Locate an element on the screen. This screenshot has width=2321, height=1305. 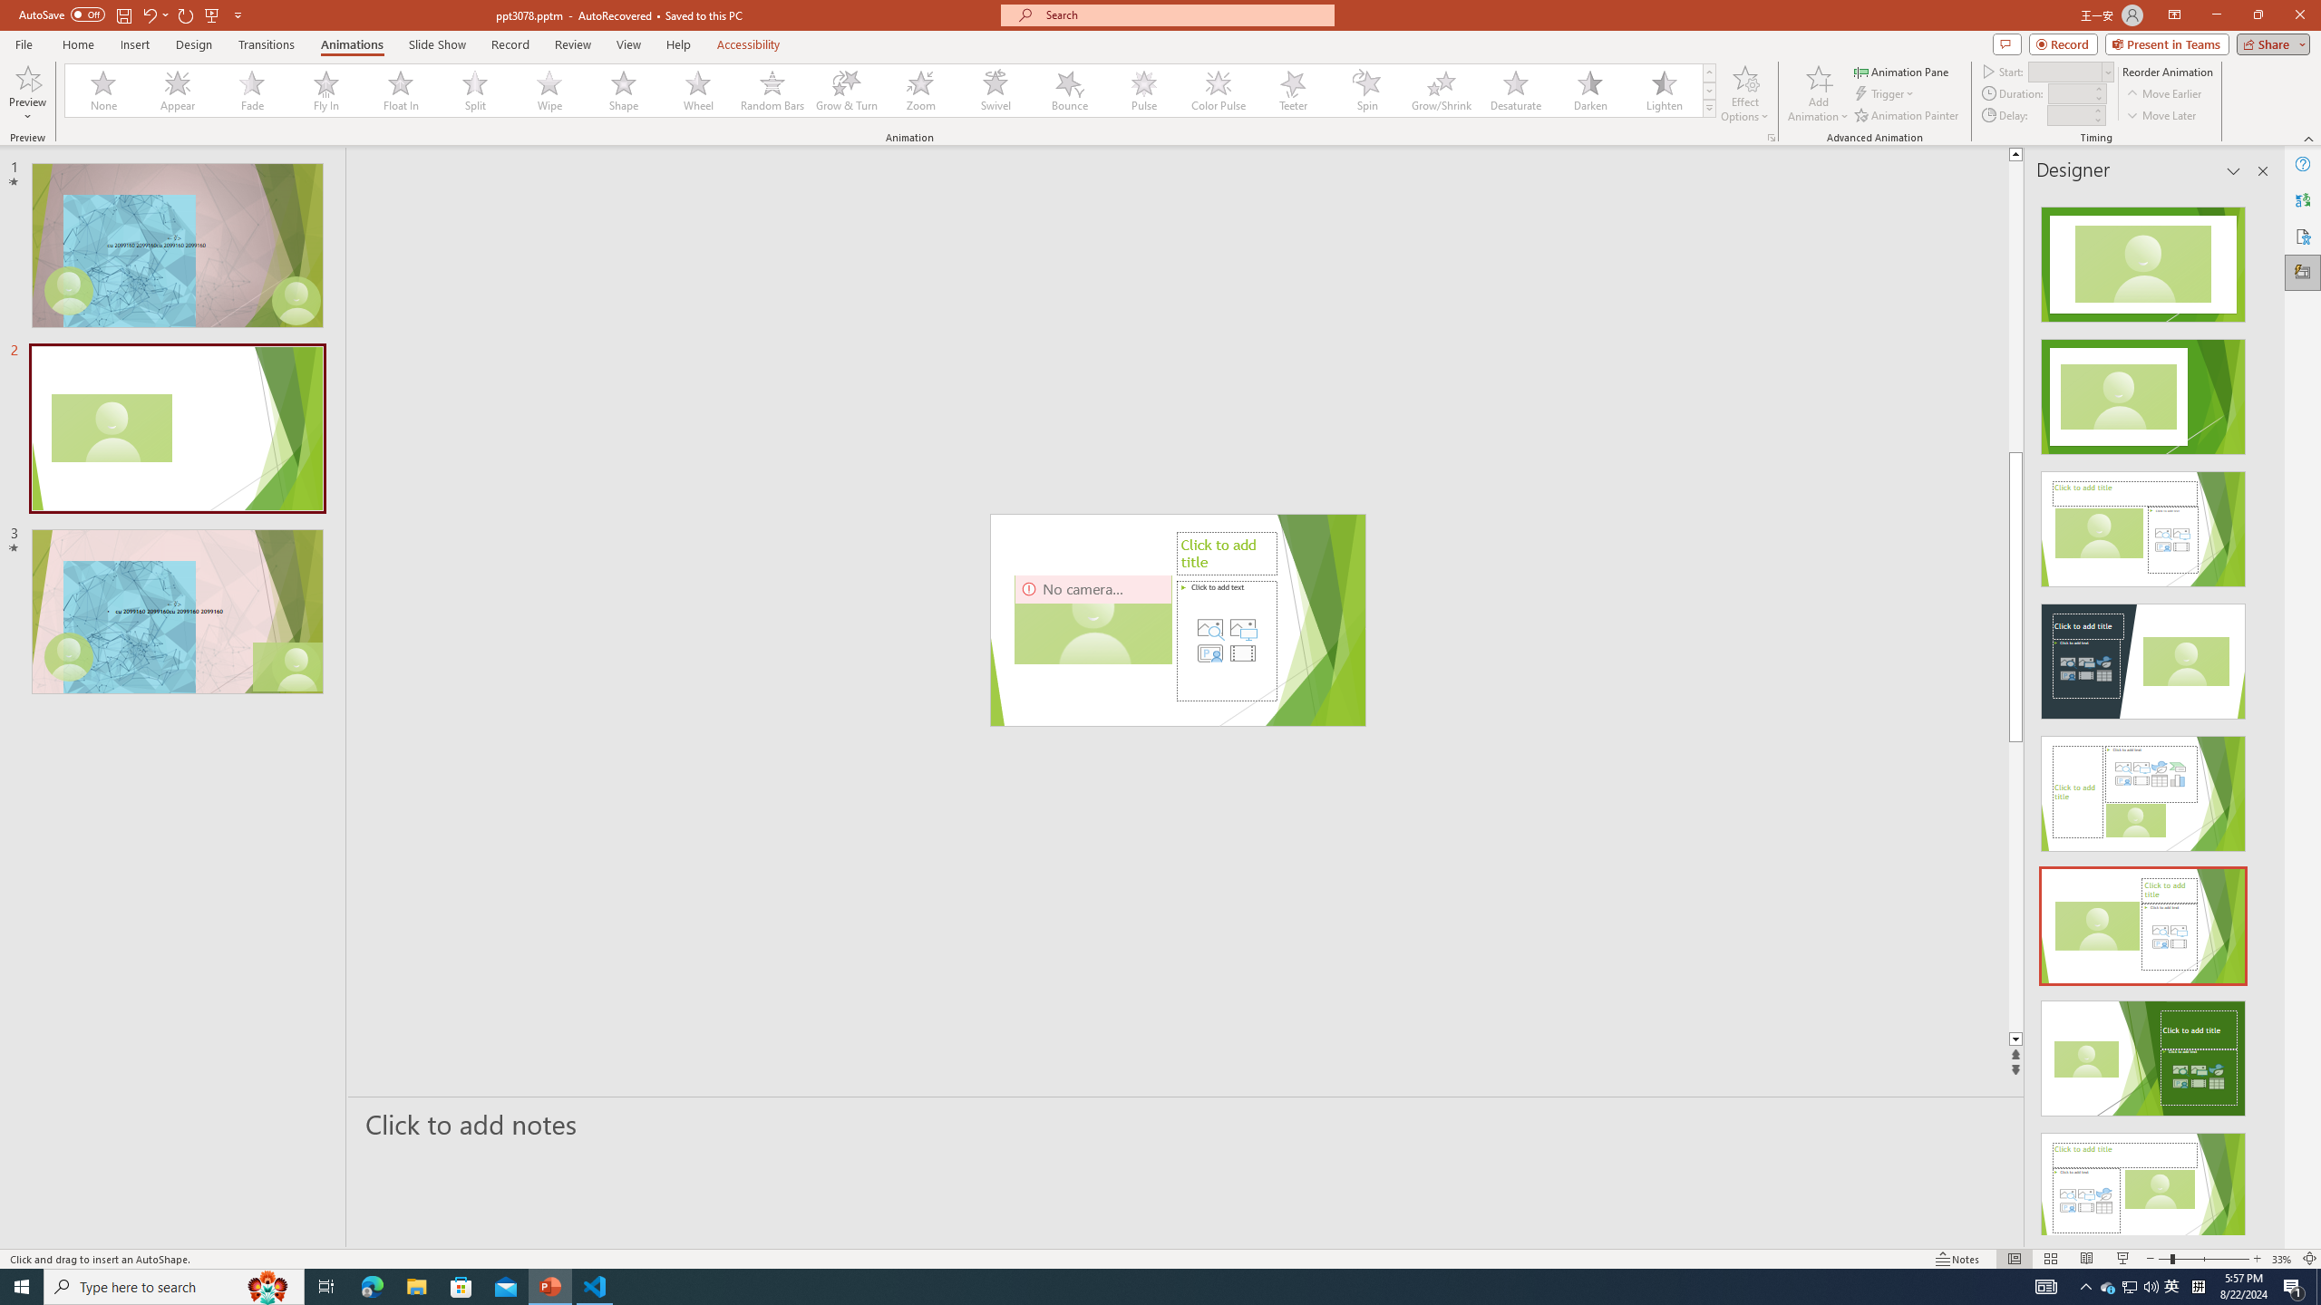
Teeter is located at coordinates (1292, 91).